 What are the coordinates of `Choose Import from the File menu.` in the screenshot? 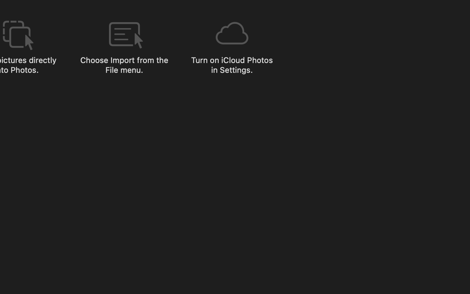 It's located at (124, 65).